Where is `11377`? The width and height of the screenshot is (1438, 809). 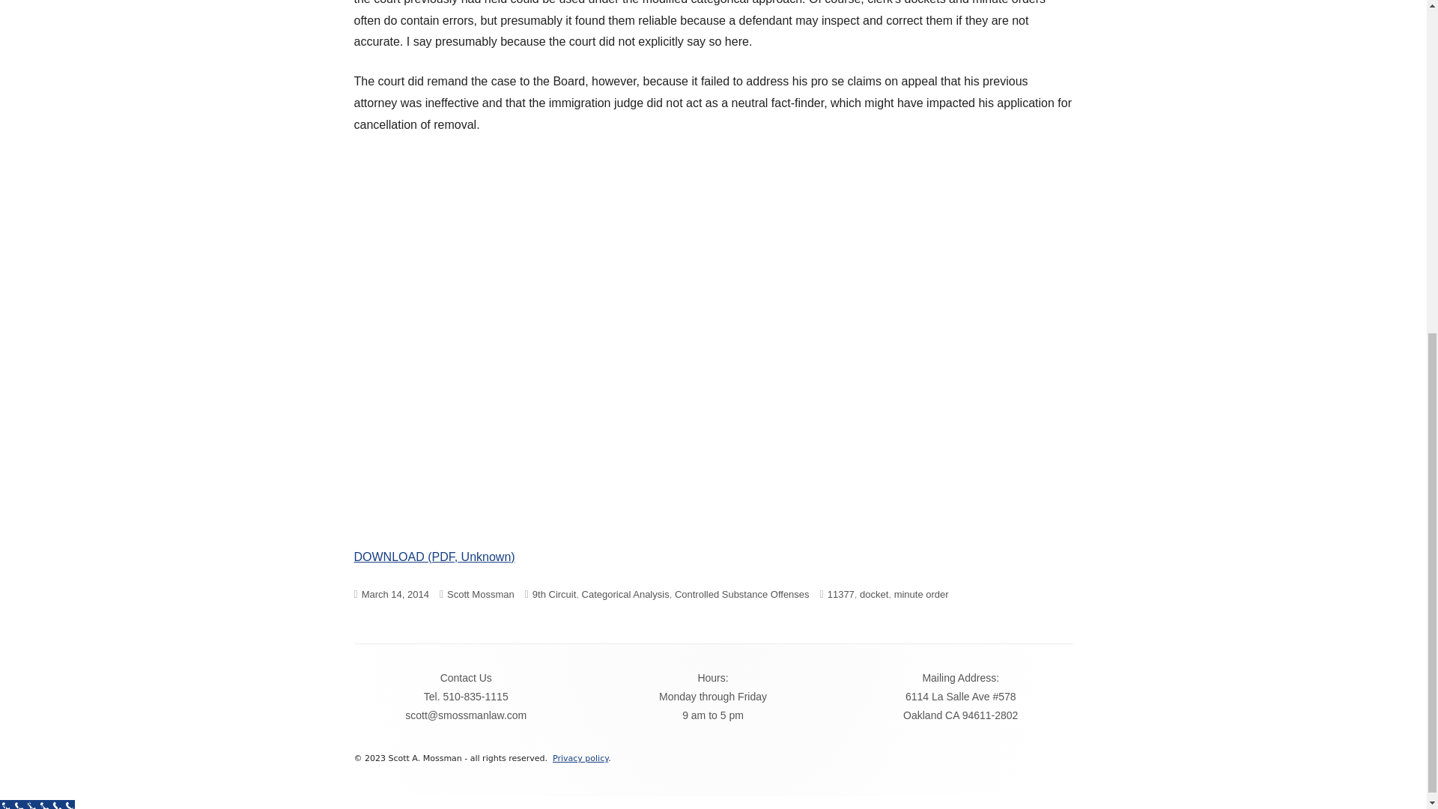 11377 is located at coordinates (840, 595).